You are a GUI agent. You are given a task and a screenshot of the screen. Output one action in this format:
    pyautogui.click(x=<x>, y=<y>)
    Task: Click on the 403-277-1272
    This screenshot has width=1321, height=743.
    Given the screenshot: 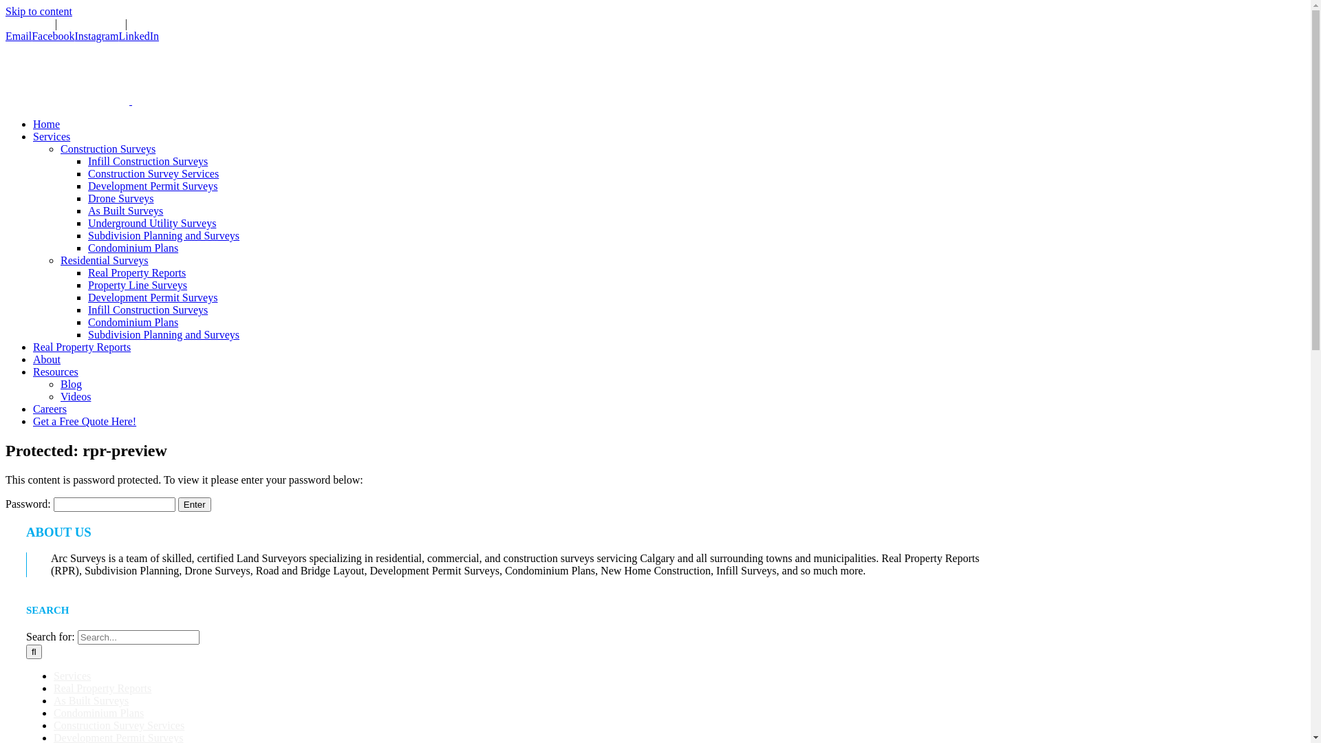 What is the action you would take?
    pyautogui.click(x=91, y=23)
    